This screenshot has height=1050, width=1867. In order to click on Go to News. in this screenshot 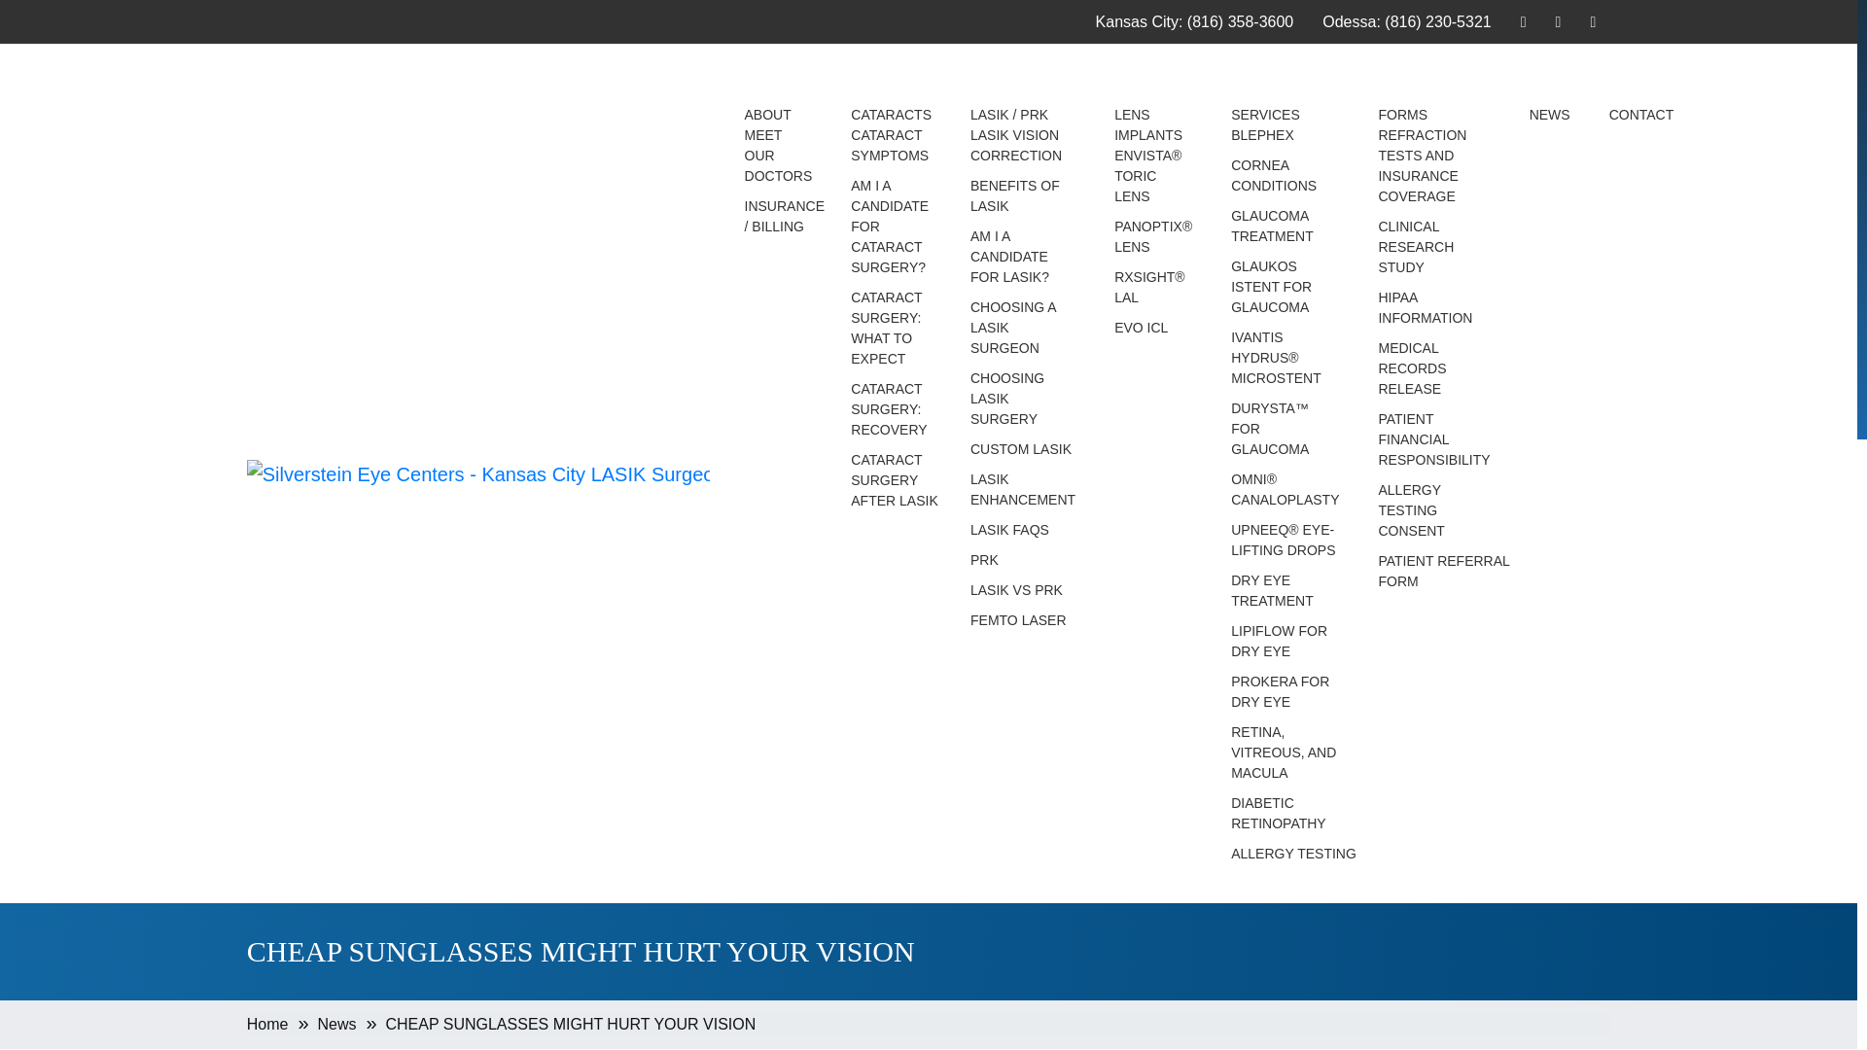, I will do `click(336, 1024)`.